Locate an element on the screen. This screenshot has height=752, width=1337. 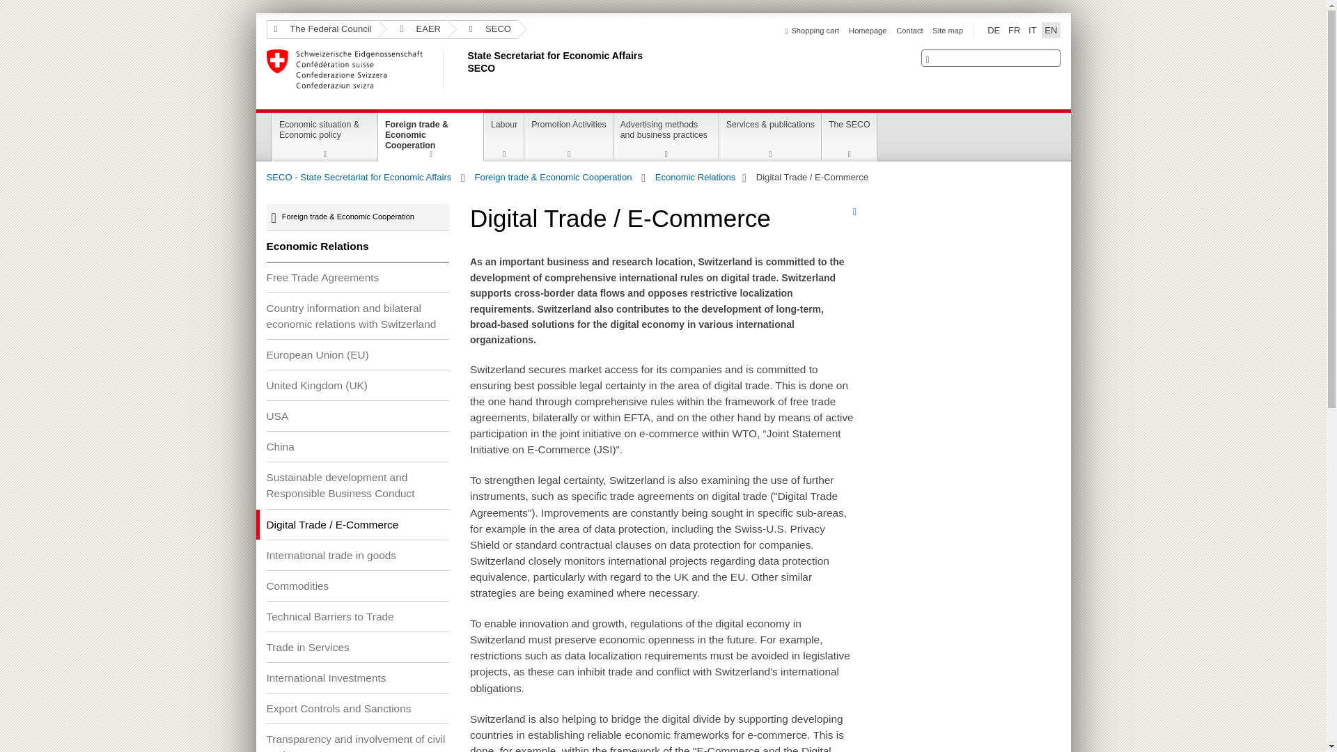
Contact is located at coordinates (909, 30).